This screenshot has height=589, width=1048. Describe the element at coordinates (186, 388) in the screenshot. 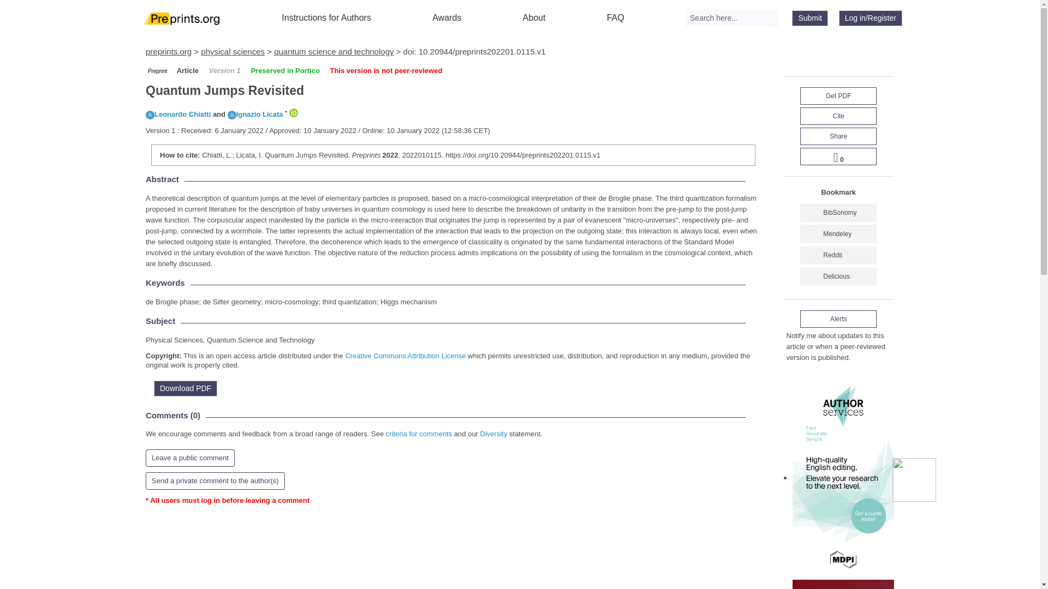

I see `Download PDF` at that location.